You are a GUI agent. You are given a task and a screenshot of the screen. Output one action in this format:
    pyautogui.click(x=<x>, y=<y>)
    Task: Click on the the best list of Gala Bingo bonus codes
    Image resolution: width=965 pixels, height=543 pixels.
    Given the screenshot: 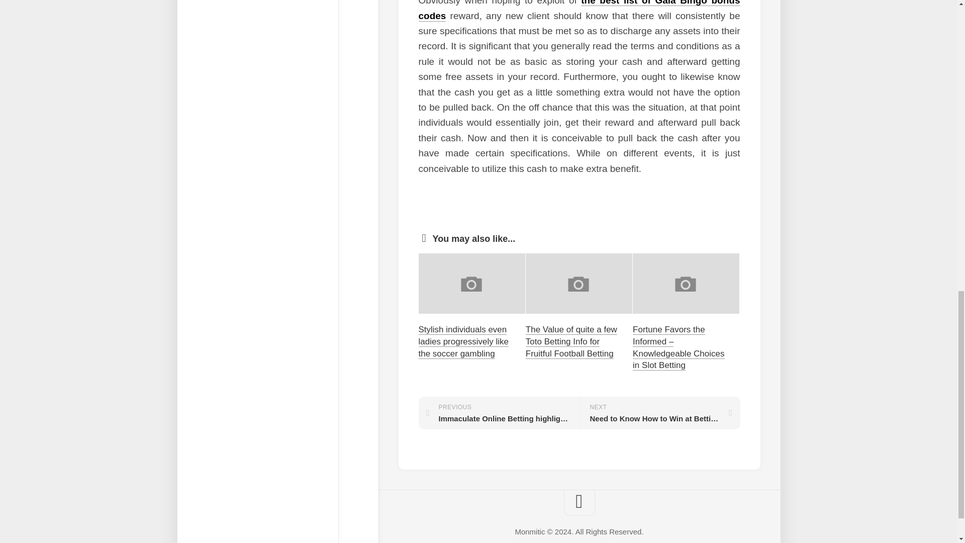 What is the action you would take?
    pyautogui.click(x=579, y=10)
    